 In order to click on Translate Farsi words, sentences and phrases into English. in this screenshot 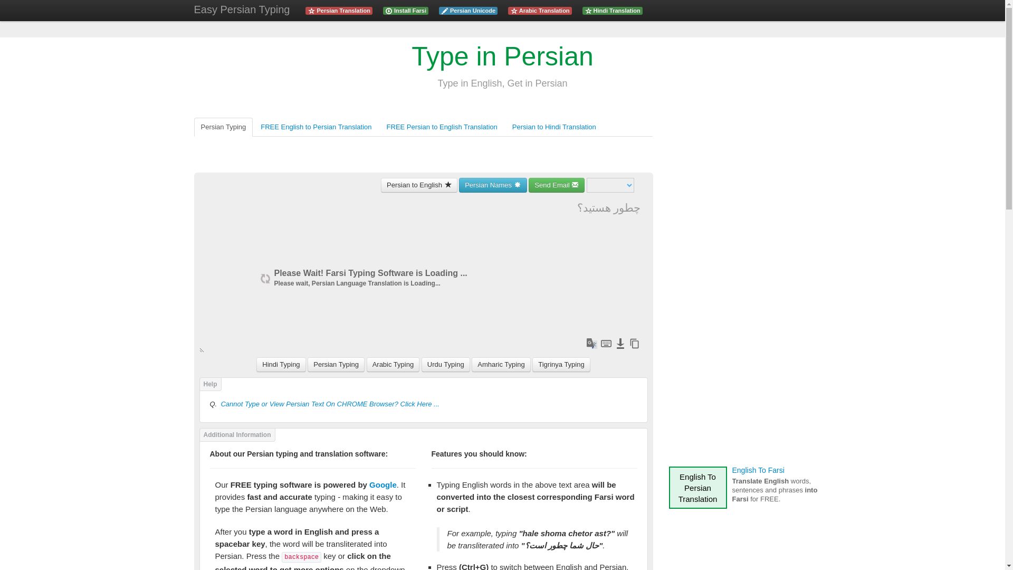, I will do `click(418, 185)`.